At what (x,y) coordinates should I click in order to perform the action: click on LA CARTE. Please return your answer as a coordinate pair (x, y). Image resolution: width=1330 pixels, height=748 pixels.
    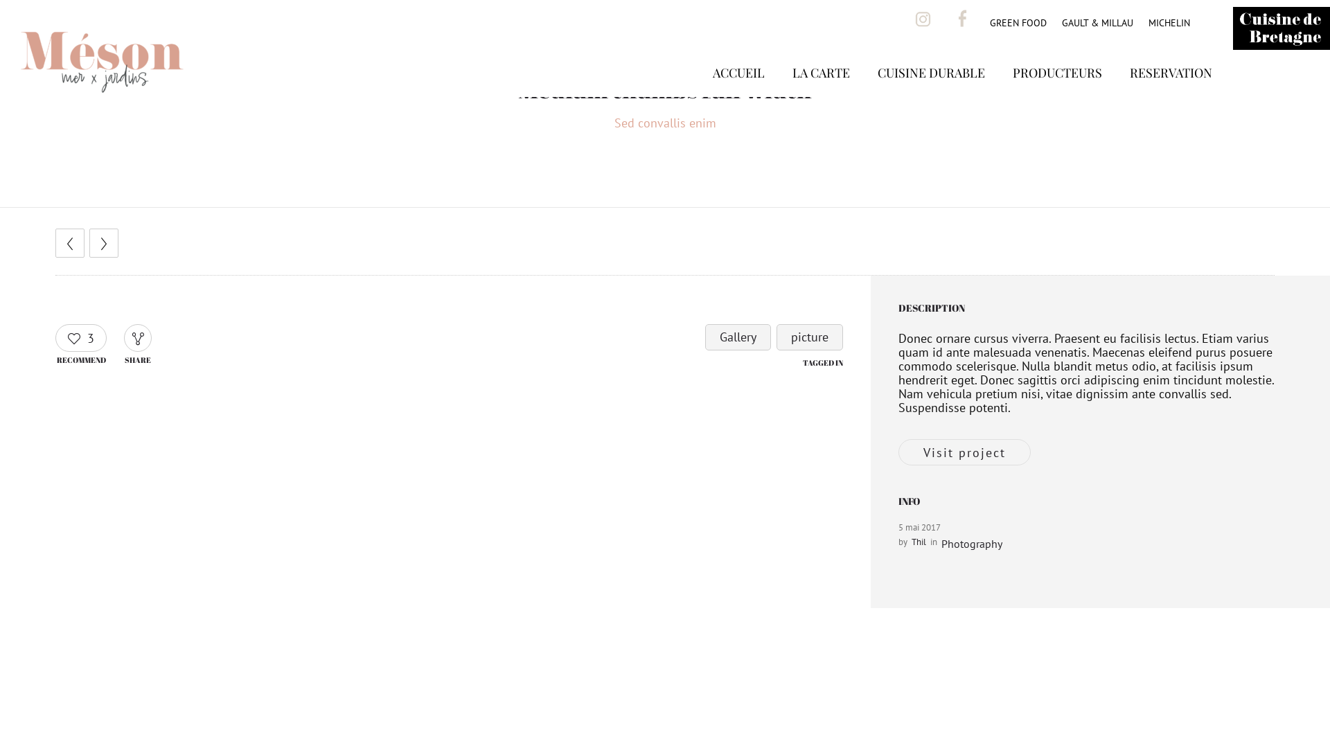
    Looking at the image, I should click on (822, 93).